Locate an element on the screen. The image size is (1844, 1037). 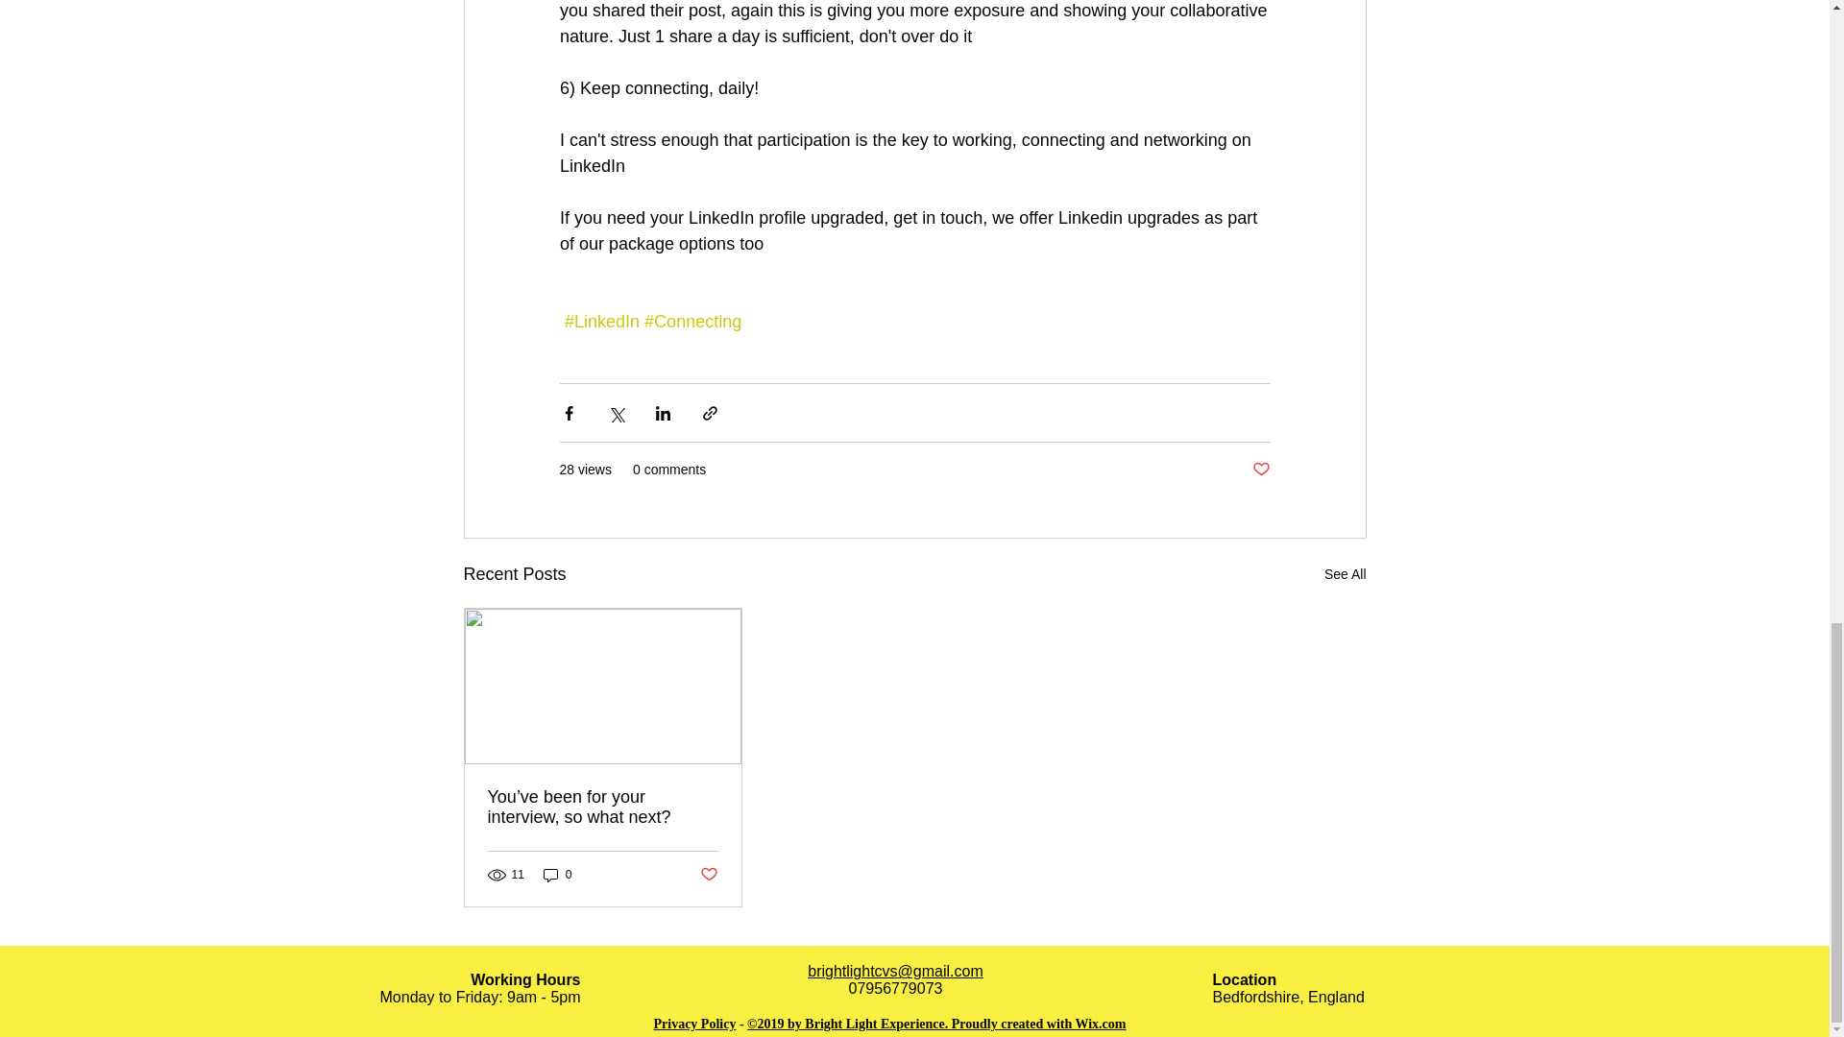
0 is located at coordinates (557, 875).